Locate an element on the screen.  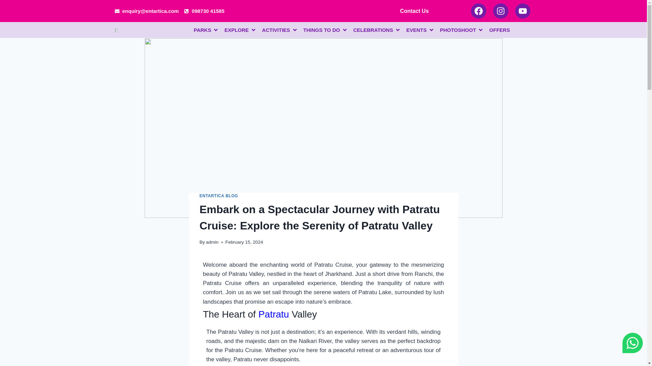
ACTIVITIES is located at coordinates (276, 30).